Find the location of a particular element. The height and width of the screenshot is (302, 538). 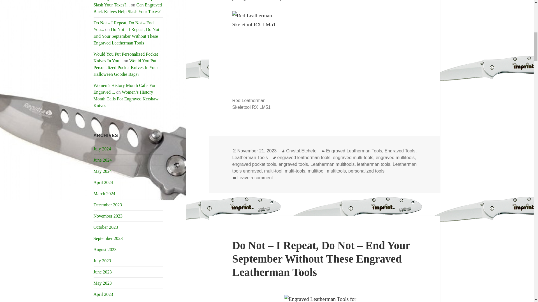

November 2023 is located at coordinates (108, 216).